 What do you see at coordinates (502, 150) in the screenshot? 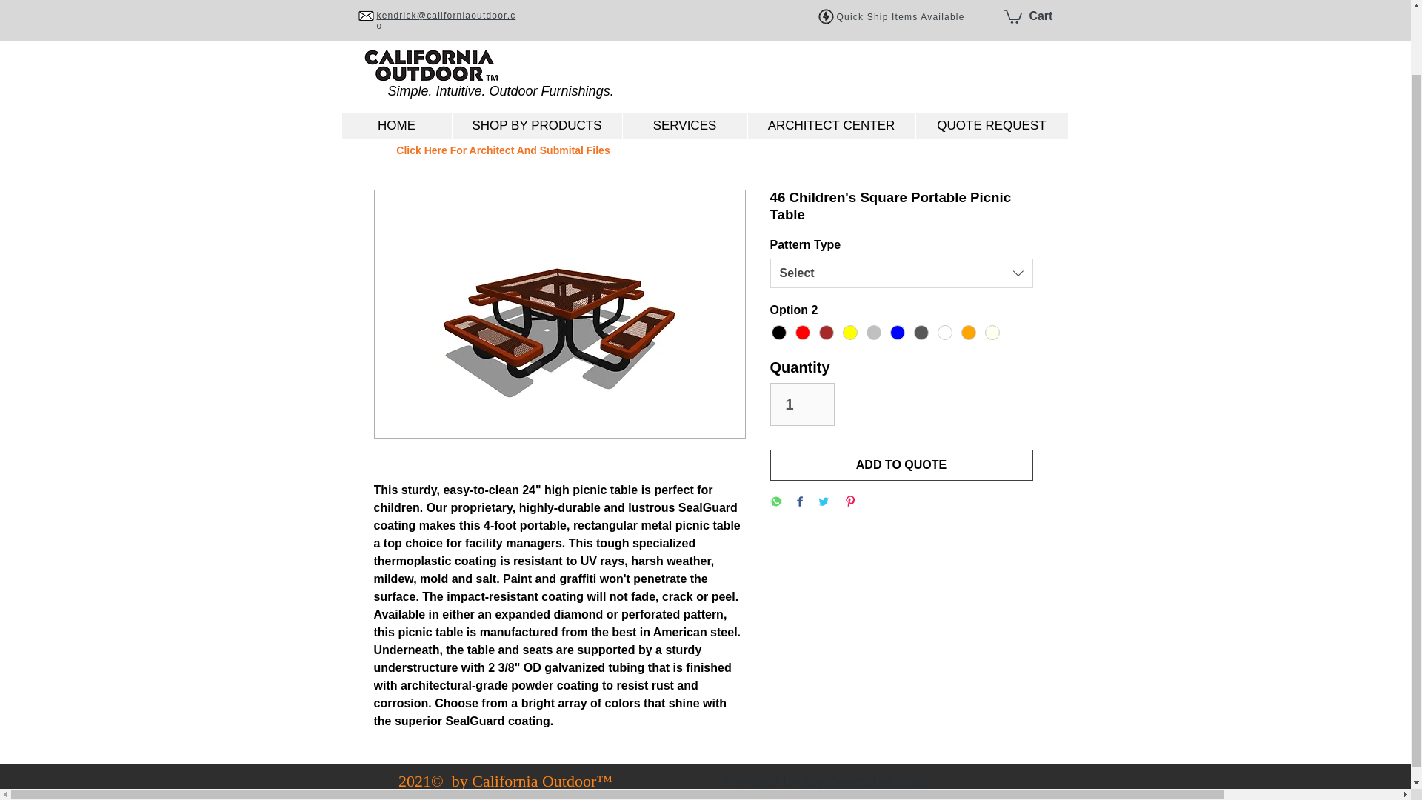
I see `Click Here For Architect And Submital Files` at bounding box center [502, 150].